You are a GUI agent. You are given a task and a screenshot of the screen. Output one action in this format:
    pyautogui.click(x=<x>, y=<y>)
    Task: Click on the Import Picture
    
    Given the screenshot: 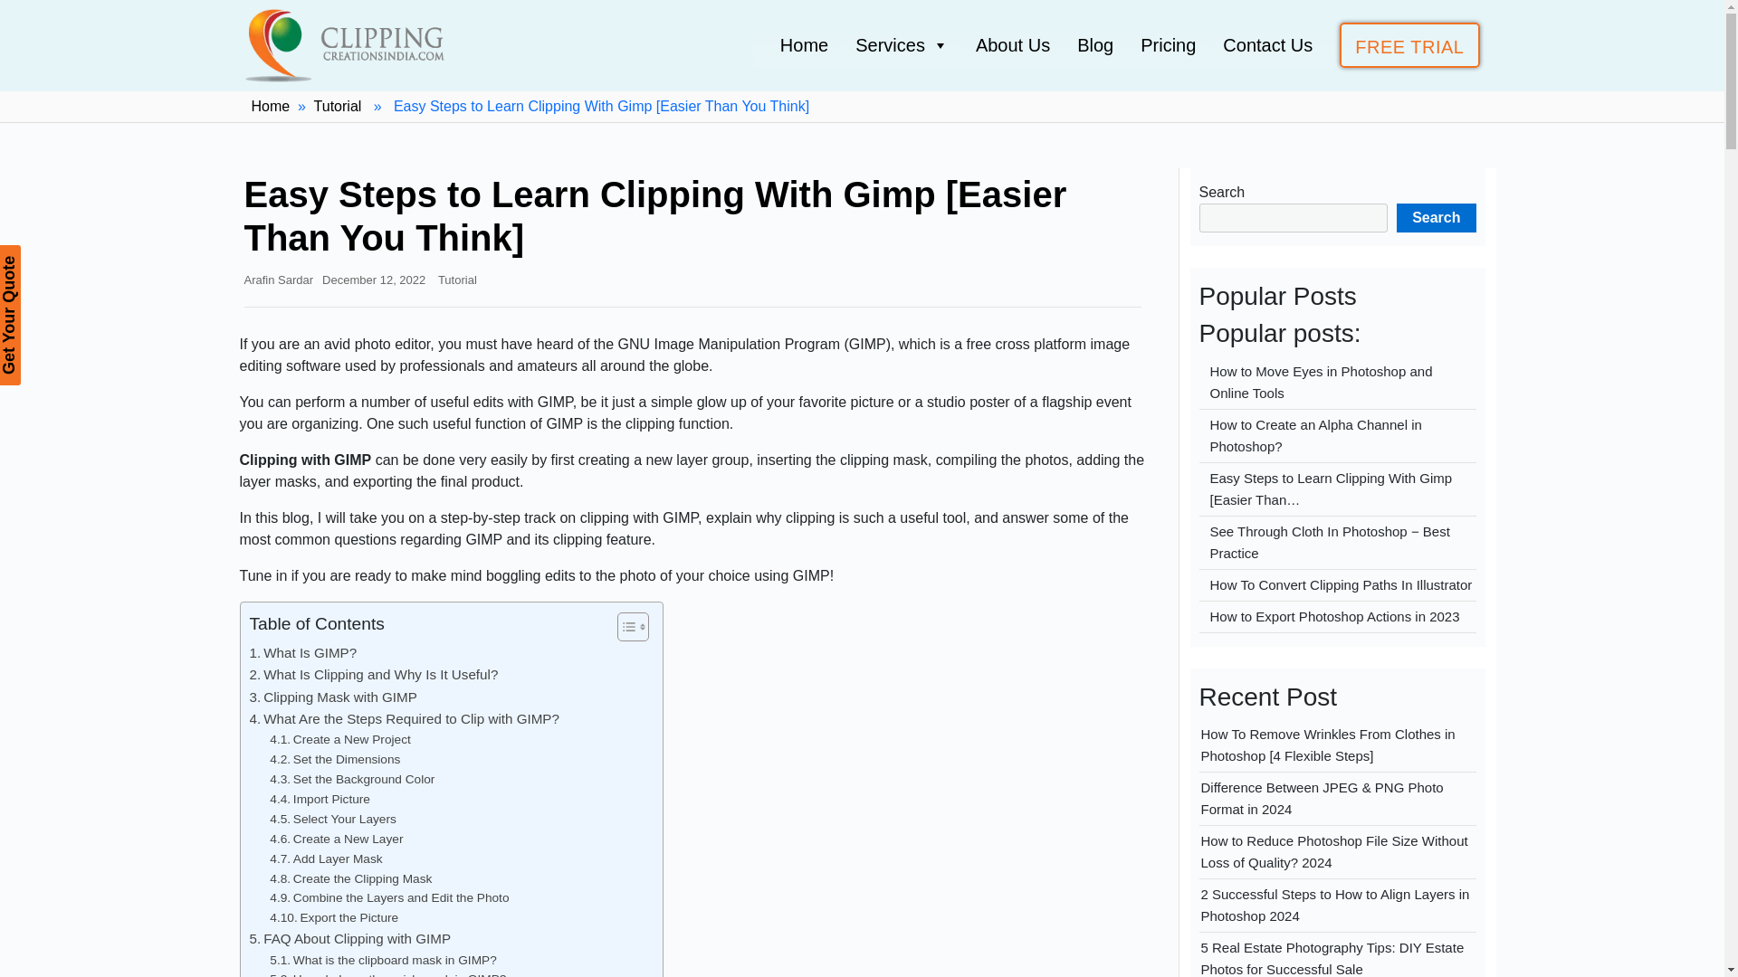 What is the action you would take?
    pyautogui.click(x=319, y=800)
    